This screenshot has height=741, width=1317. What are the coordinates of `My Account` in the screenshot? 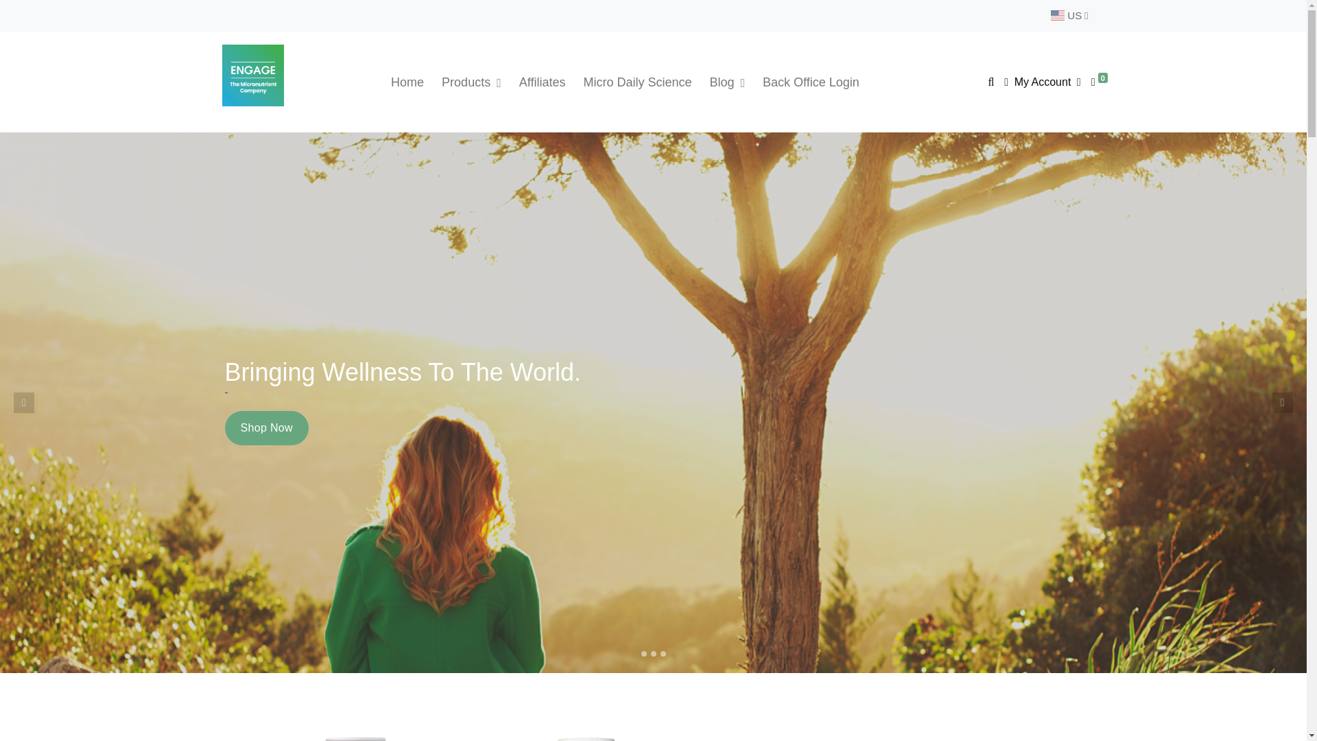 It's located at (1041, 81).